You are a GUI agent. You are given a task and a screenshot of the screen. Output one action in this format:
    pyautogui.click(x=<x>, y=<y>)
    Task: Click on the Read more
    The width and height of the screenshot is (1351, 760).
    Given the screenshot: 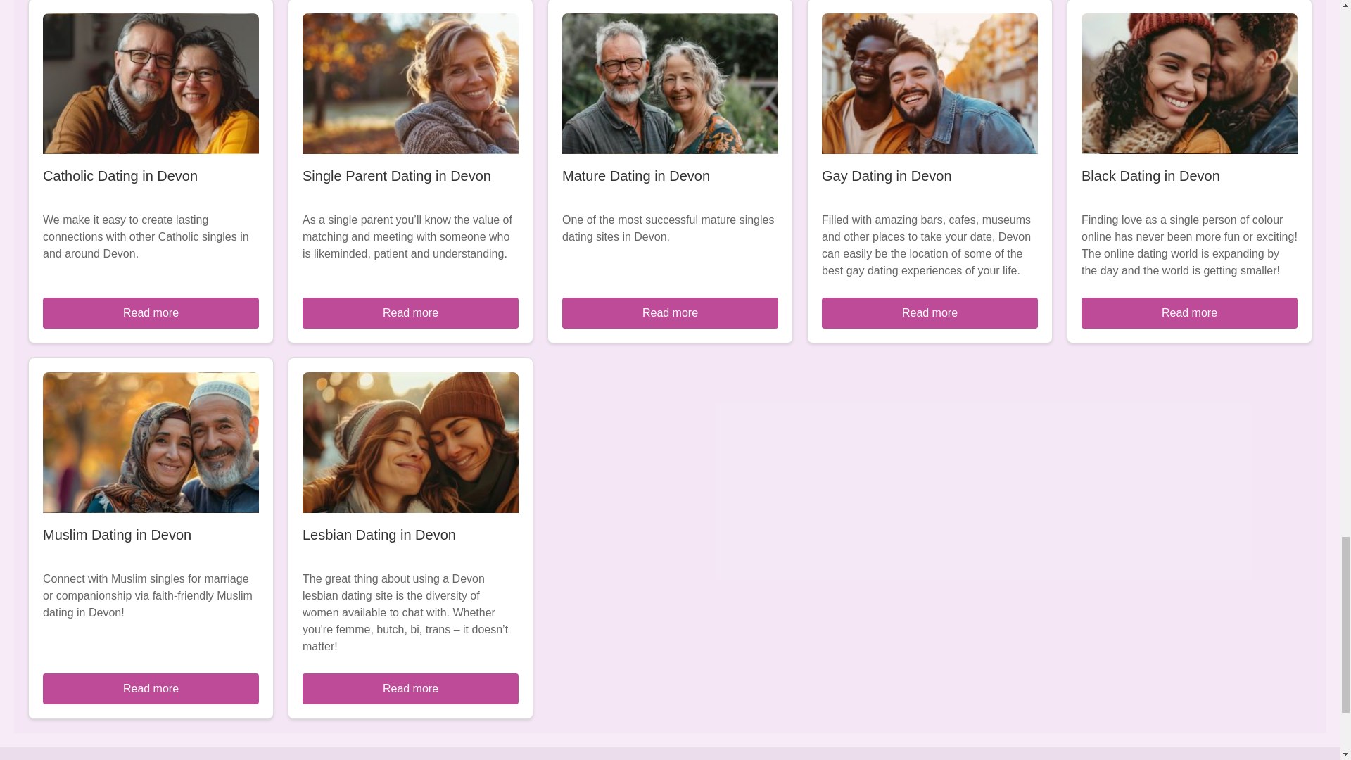 What is the action you would take?
    pyautogui.click(x=411, y=312)
    